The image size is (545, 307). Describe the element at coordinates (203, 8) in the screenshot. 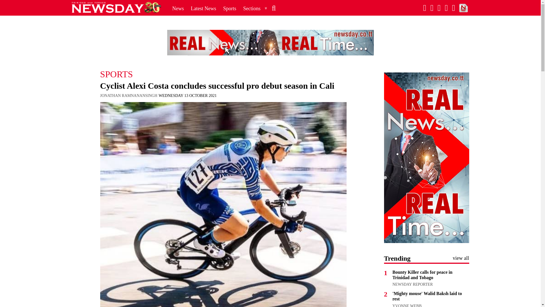

I see `Latest News` at that location.